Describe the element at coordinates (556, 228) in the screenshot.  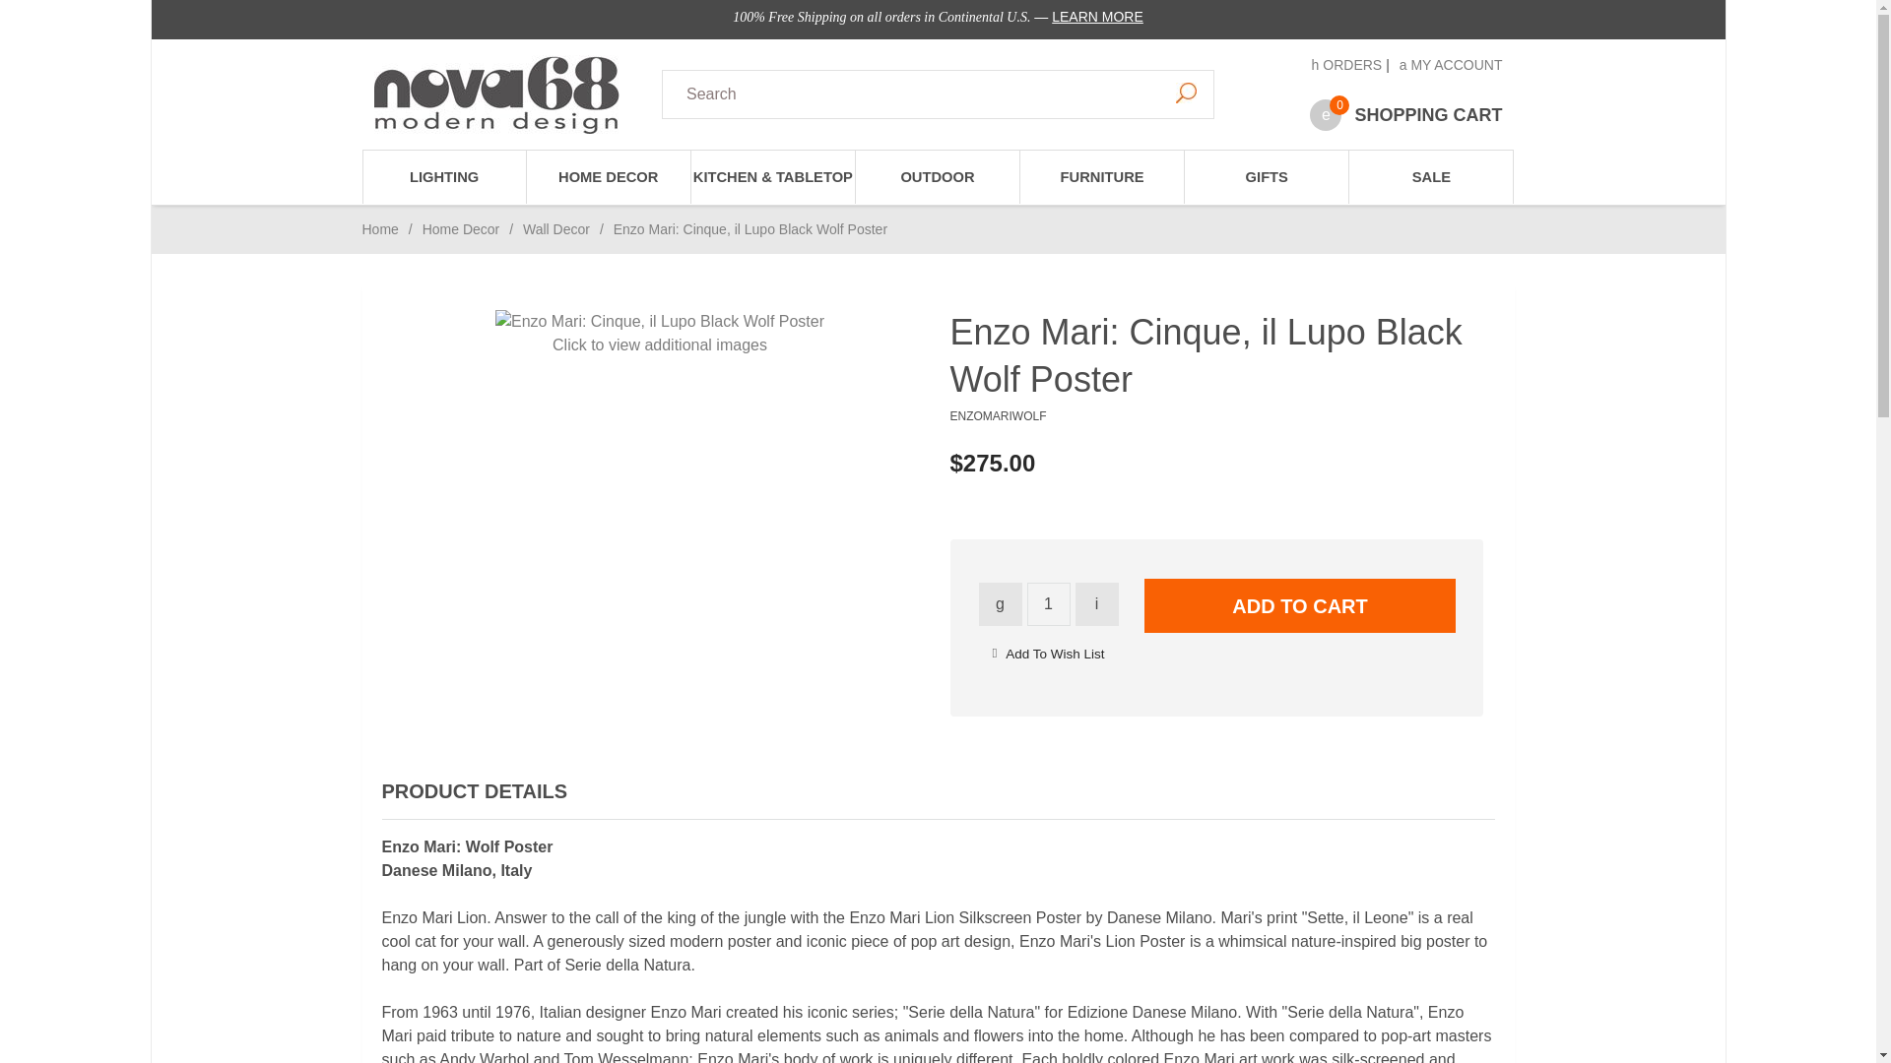
I see `Wall Decor` at that location.